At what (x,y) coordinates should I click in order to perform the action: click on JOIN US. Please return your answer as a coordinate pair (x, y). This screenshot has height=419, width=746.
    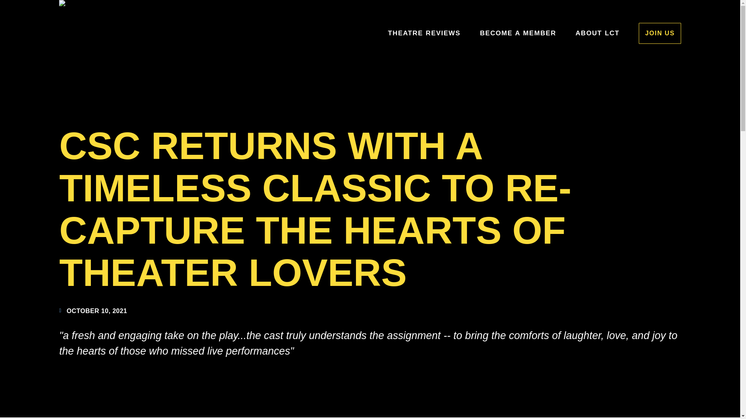
    Looking at the image, I should click on (659, 33).